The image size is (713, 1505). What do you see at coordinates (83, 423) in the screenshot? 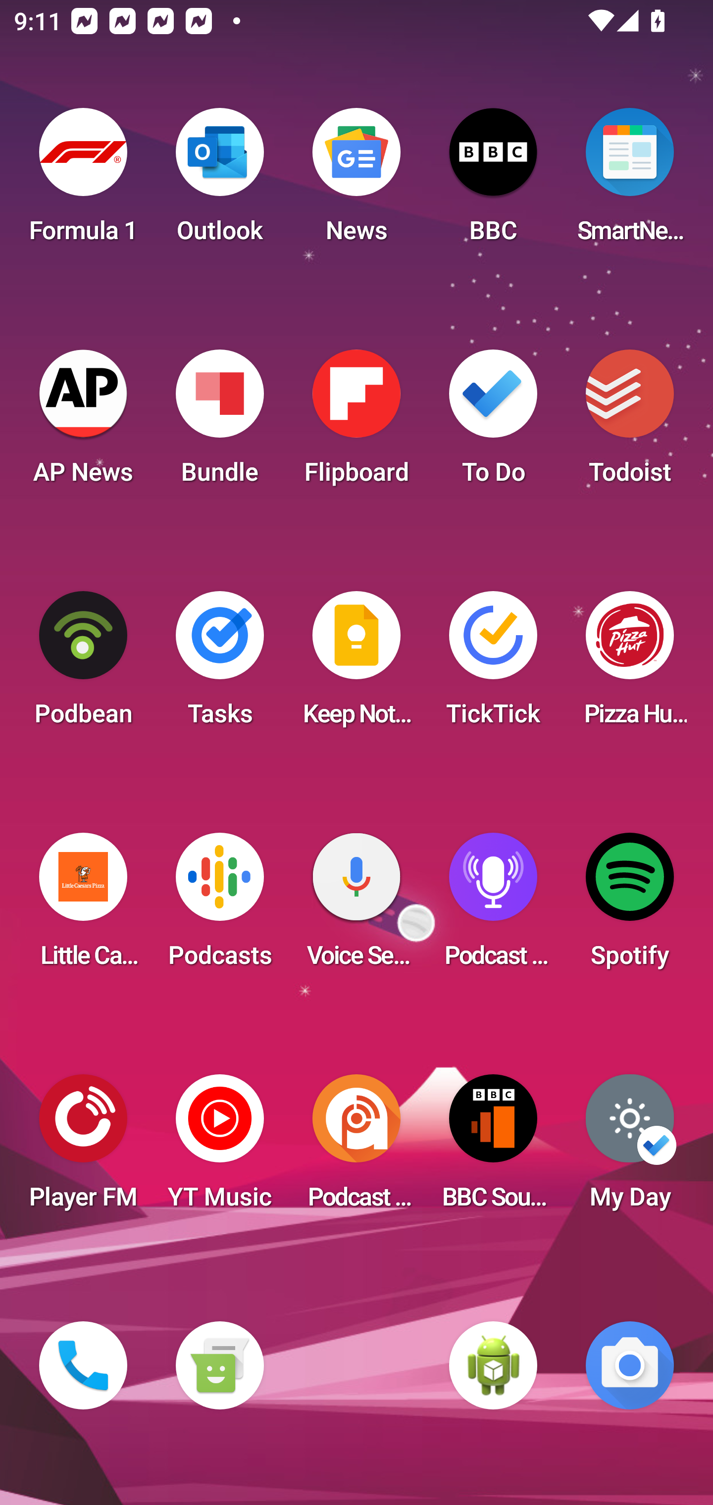
I see `AP News` at bounding box center [83, 423].